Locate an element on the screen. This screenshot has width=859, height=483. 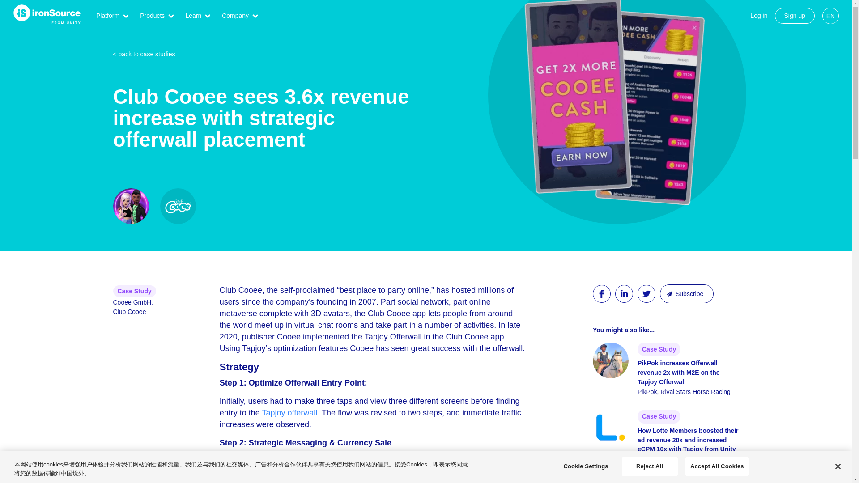
Platform is located at coordinates (107, 16).